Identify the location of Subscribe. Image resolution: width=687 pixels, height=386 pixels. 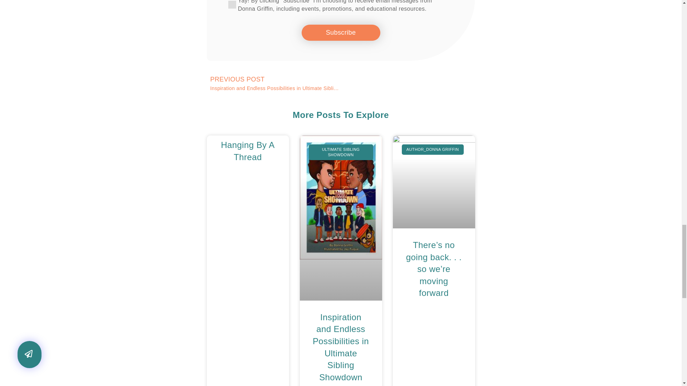
(341, 33).